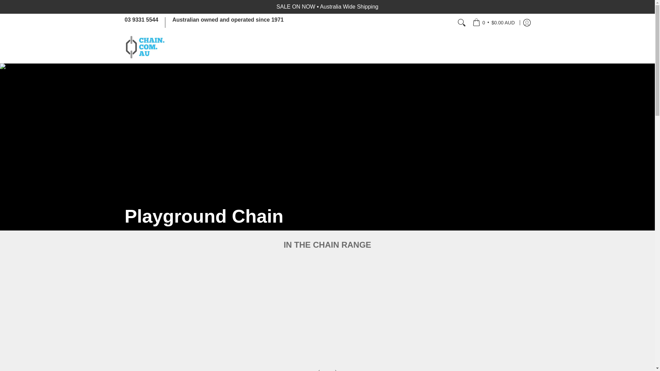  Describe the element at coordinates (145, 47) in the screenshot. I see `Chain.com.au` at that location.